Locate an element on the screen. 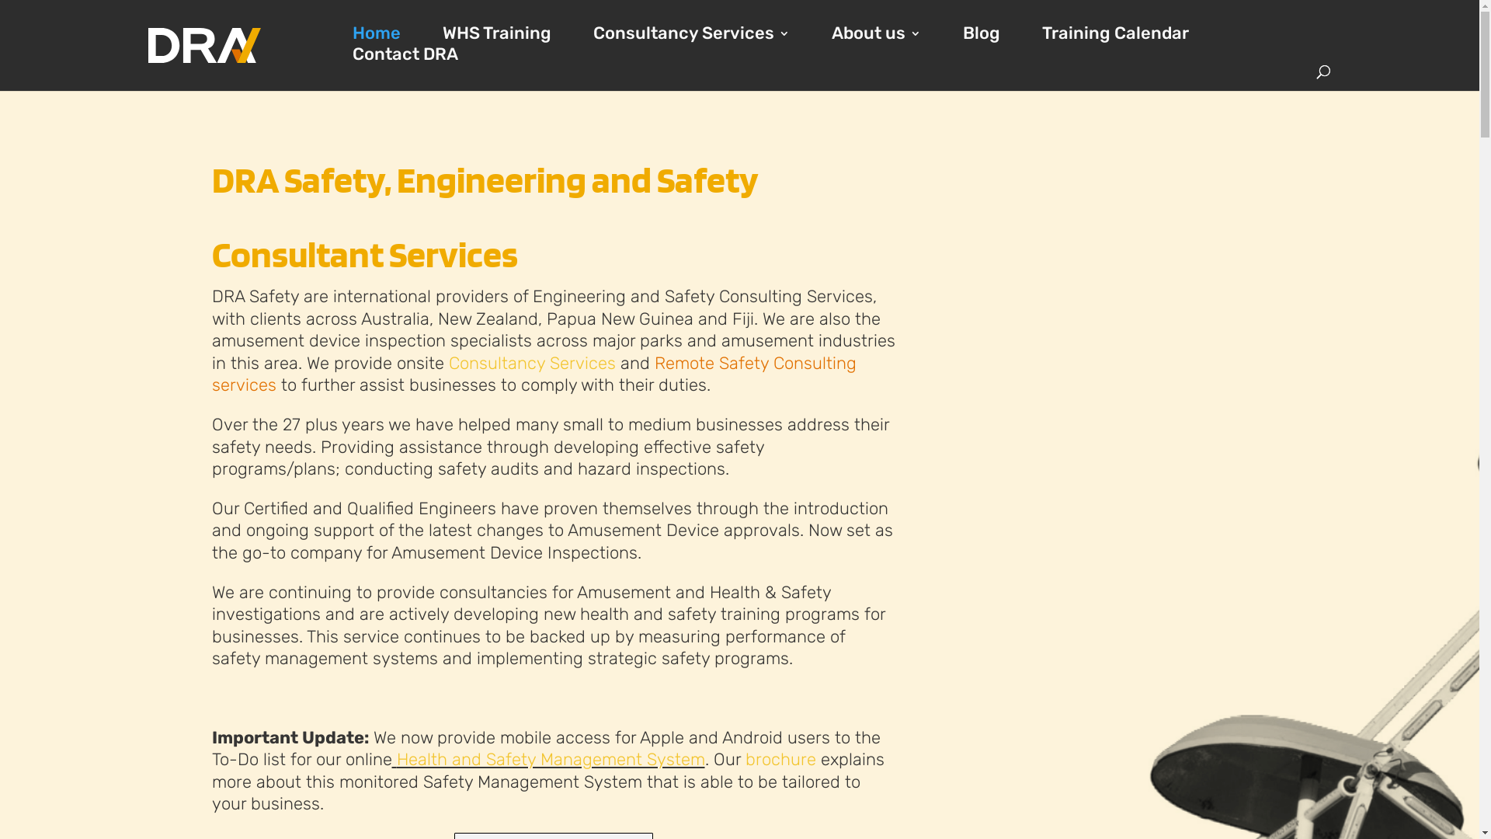 Image resolution: width=1491 pixels, height=839 pixels. WHS Training is located at coordinates (497, 34).